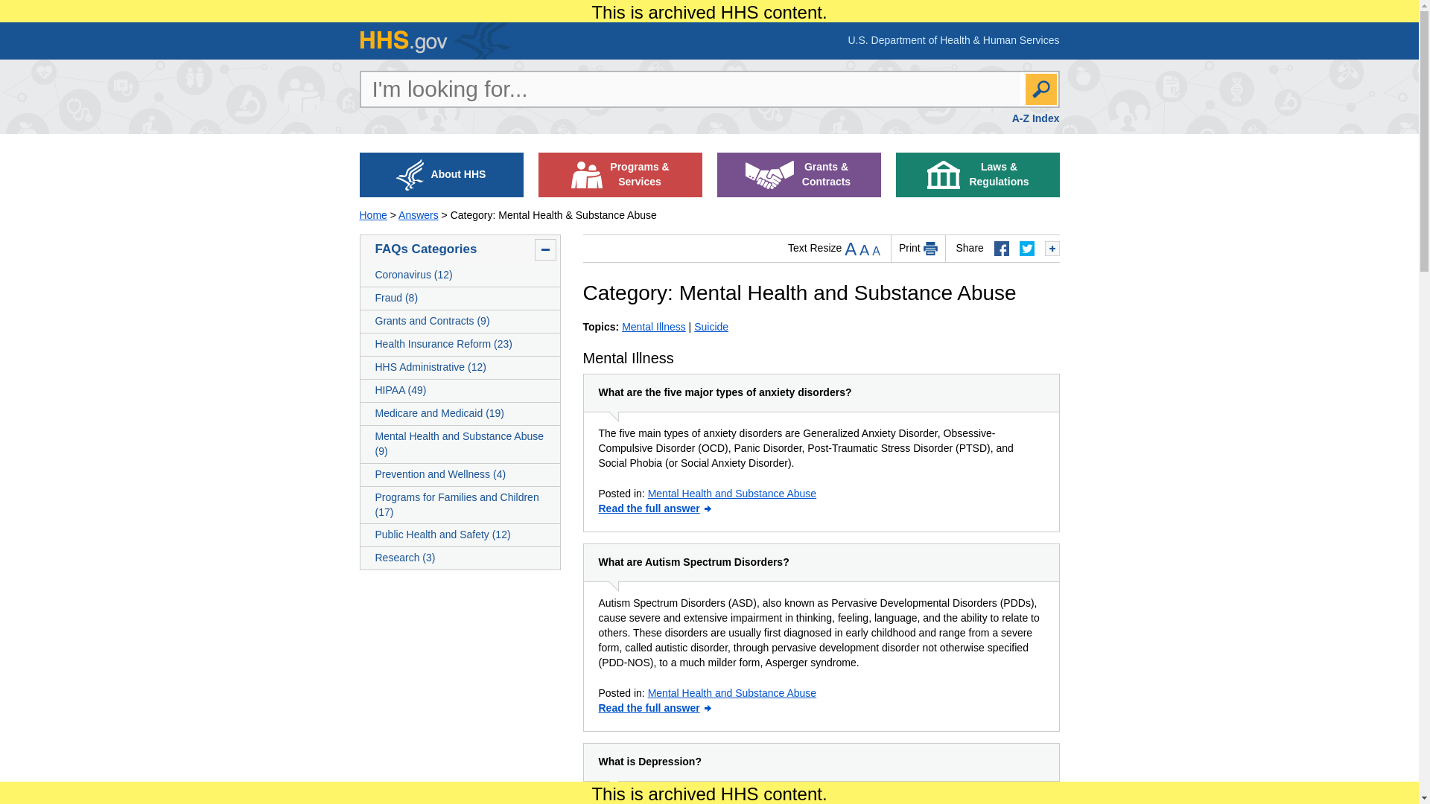 This screenshot has width=1430, height=804. Describe the element at coordinates (372, 214) in the screenshot. I see `Home` at that location.